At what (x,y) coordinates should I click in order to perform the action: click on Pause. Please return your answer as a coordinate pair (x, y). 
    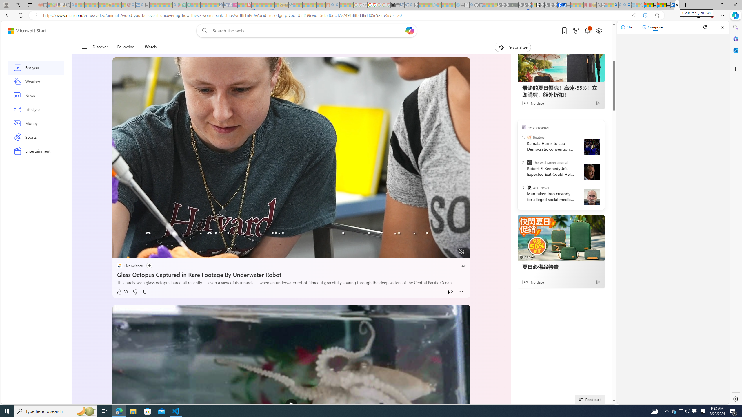
    Looking at the image, I should click on (121, 251).